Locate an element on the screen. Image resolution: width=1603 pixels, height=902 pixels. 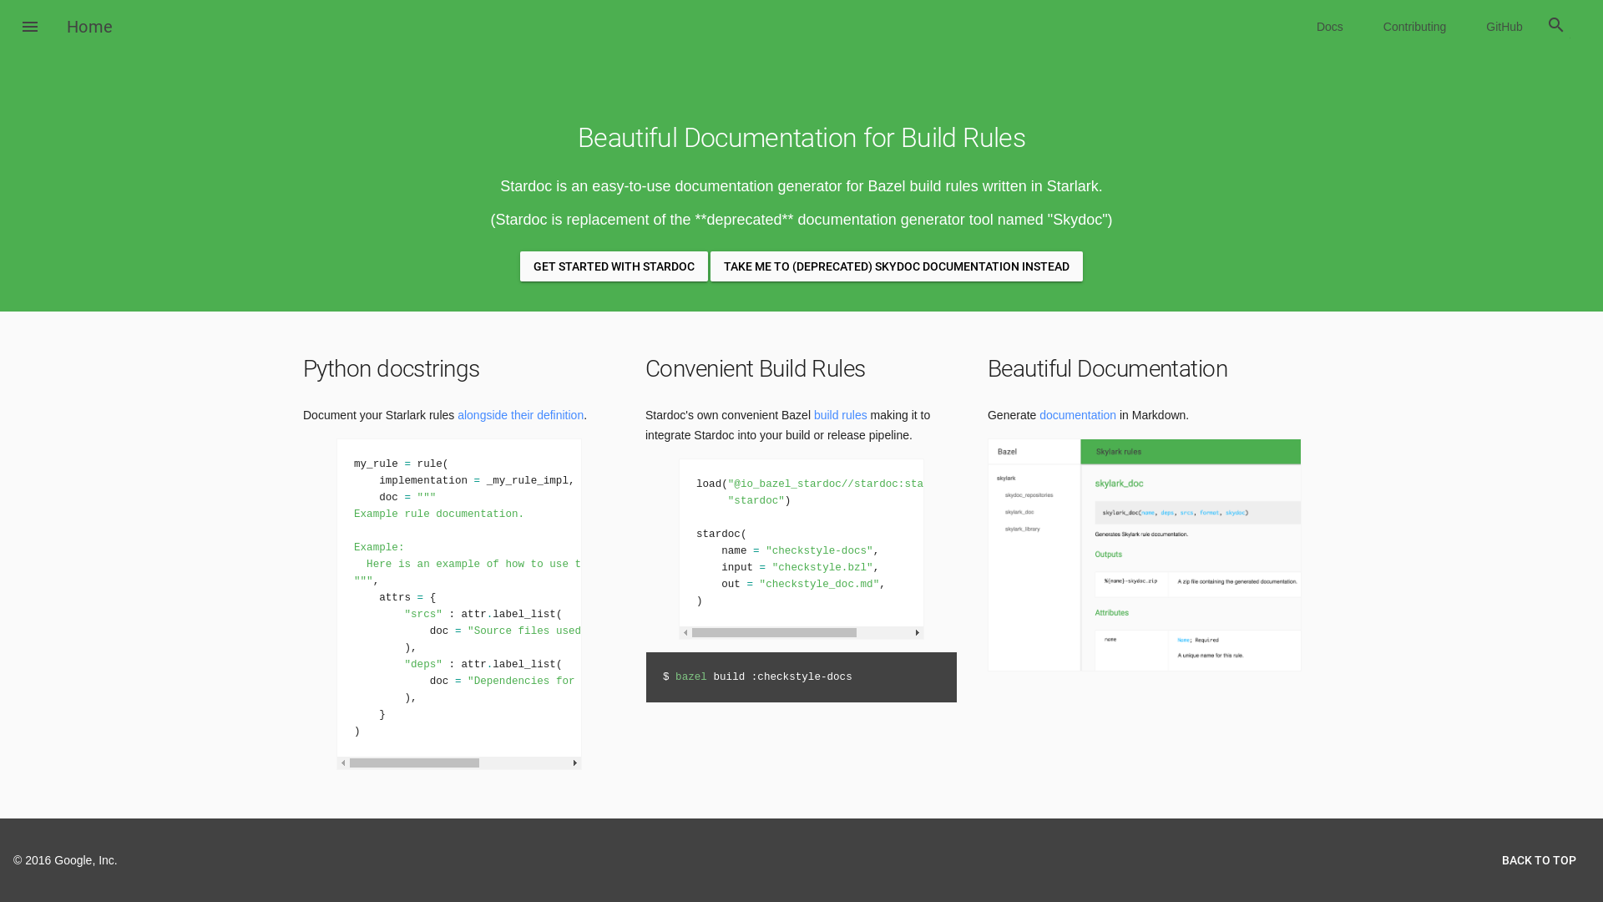
Docs is located at coordinates (1330, 27).